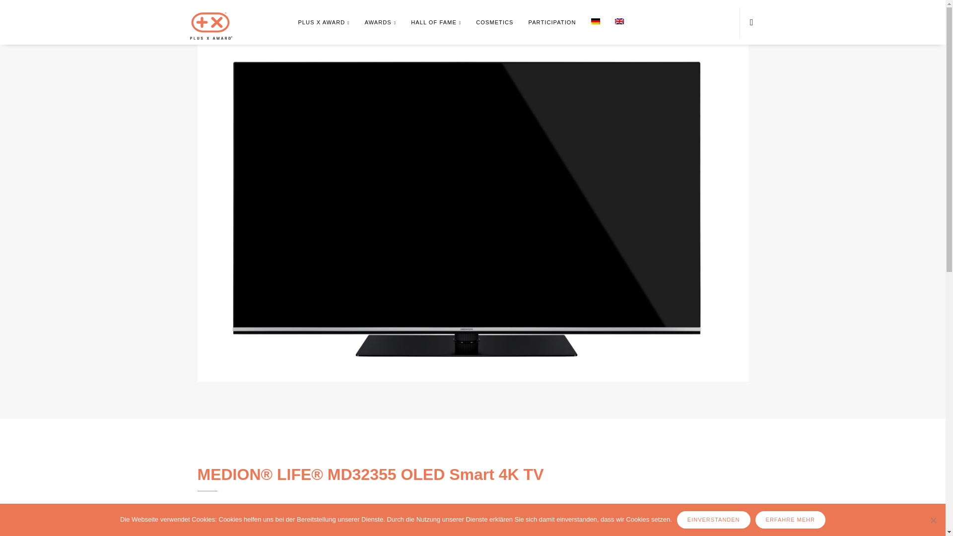  What do you see at coordinates (324, 23) in the screenshot?
I see `PLUS X AWARD` at bounding box center [324, 23].